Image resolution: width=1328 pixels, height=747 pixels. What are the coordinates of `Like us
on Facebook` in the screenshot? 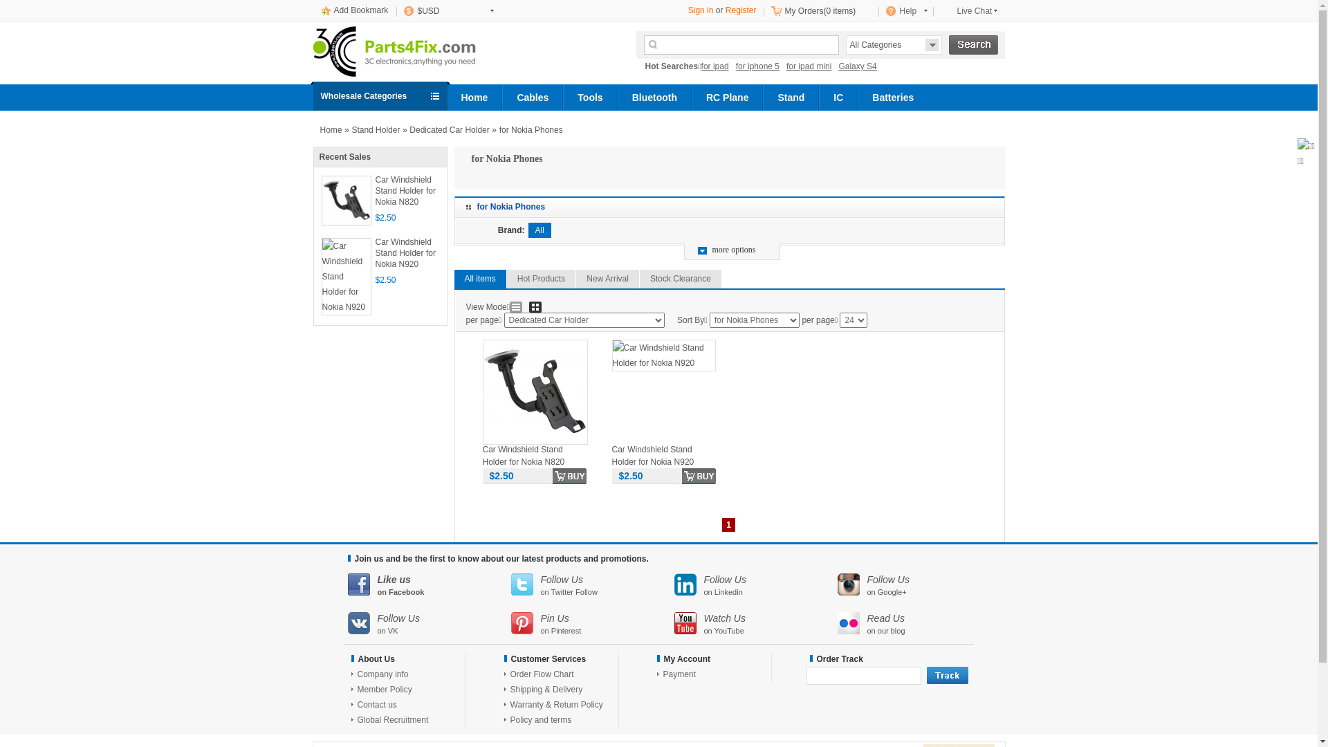 It's located at (429, 585).